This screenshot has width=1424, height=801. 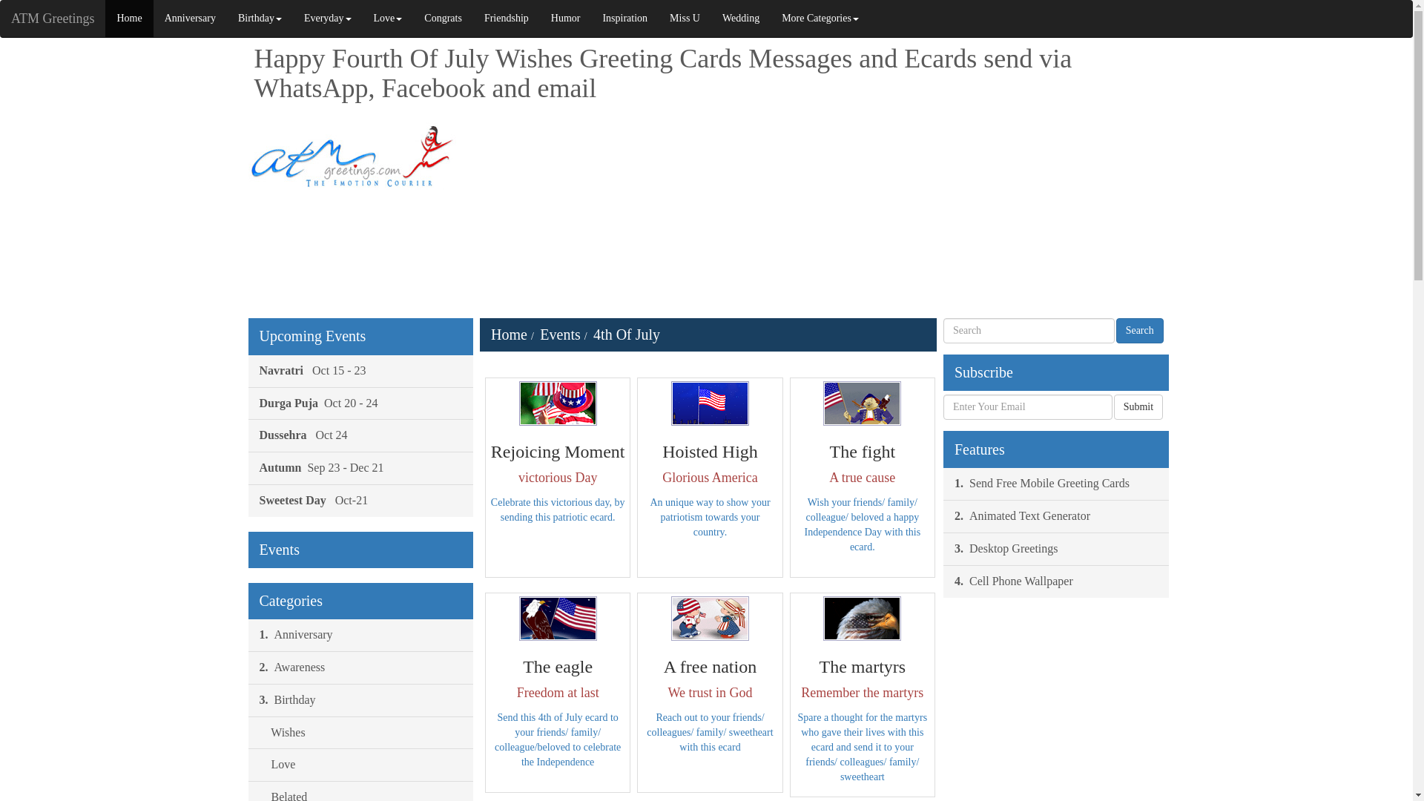 I want to click on Sweetest Day, so click(x=360, y=500).